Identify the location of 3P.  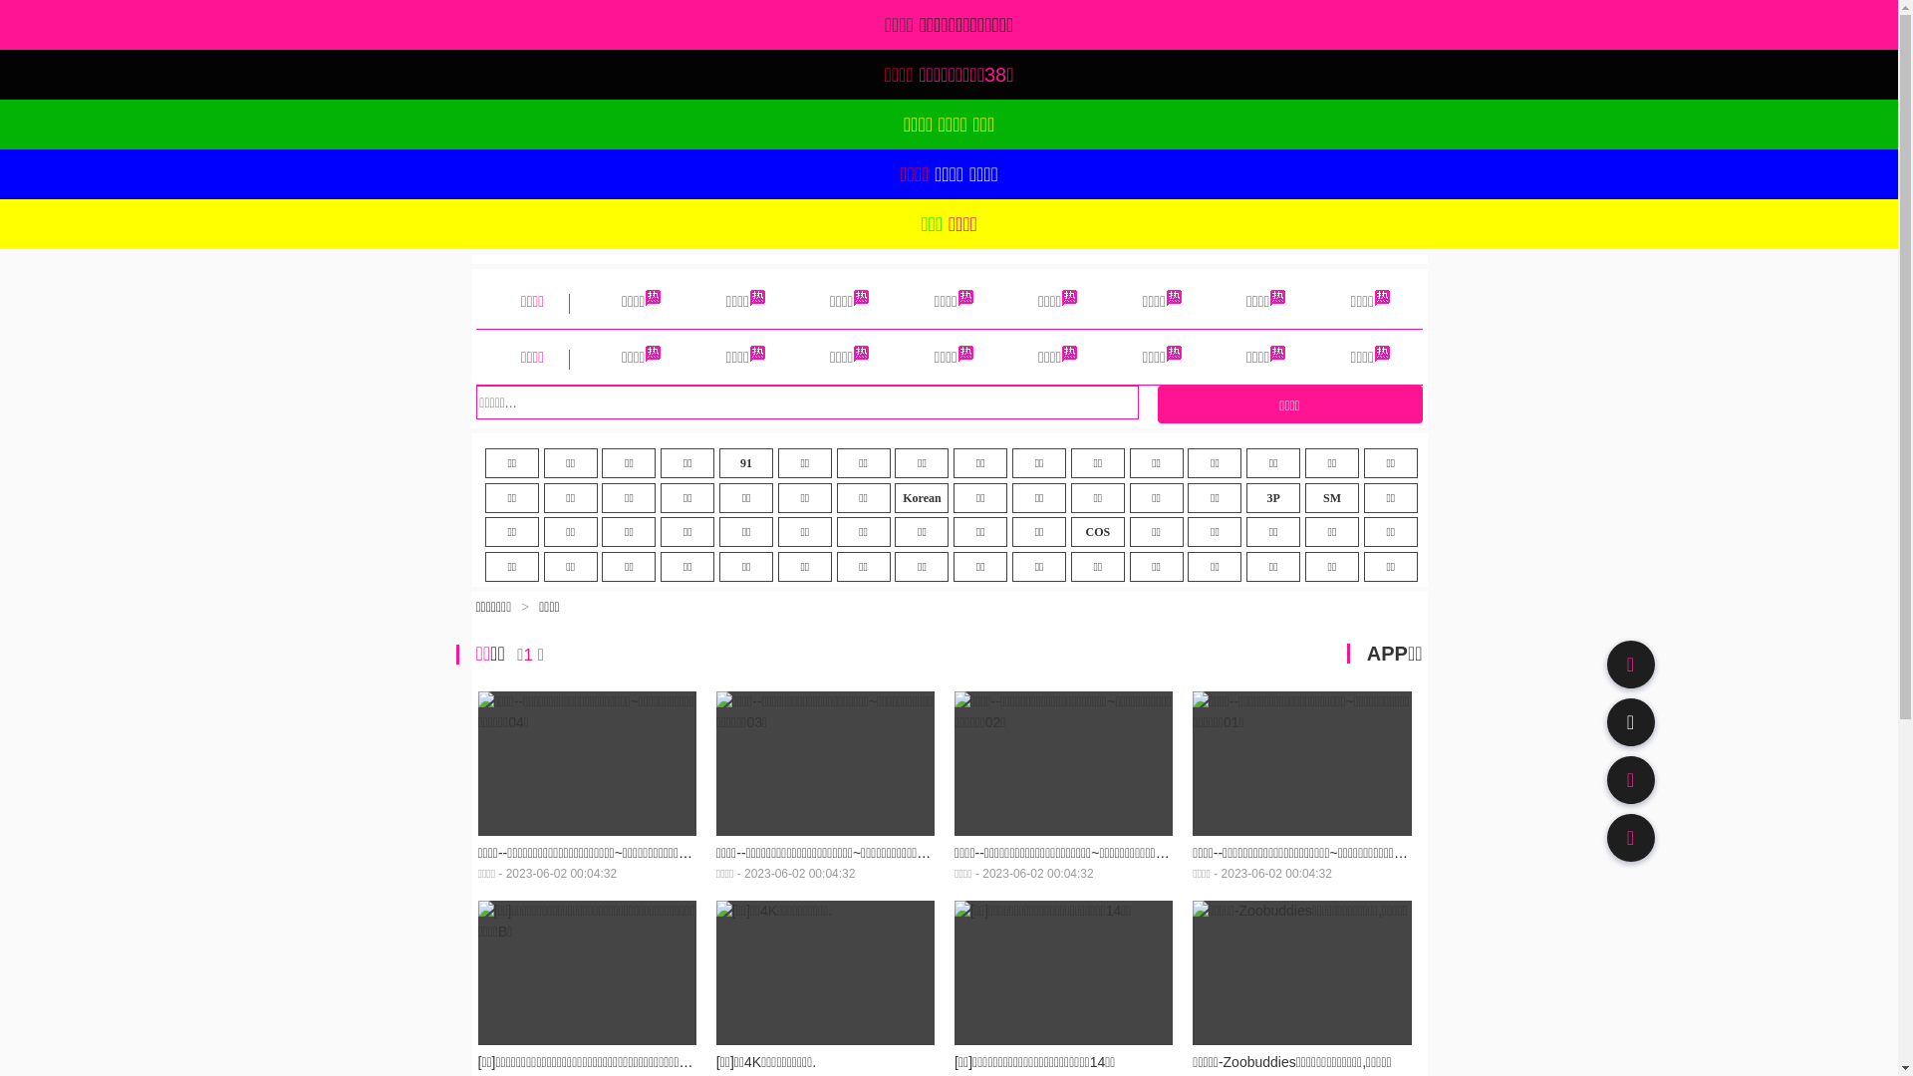
(1273, 498).